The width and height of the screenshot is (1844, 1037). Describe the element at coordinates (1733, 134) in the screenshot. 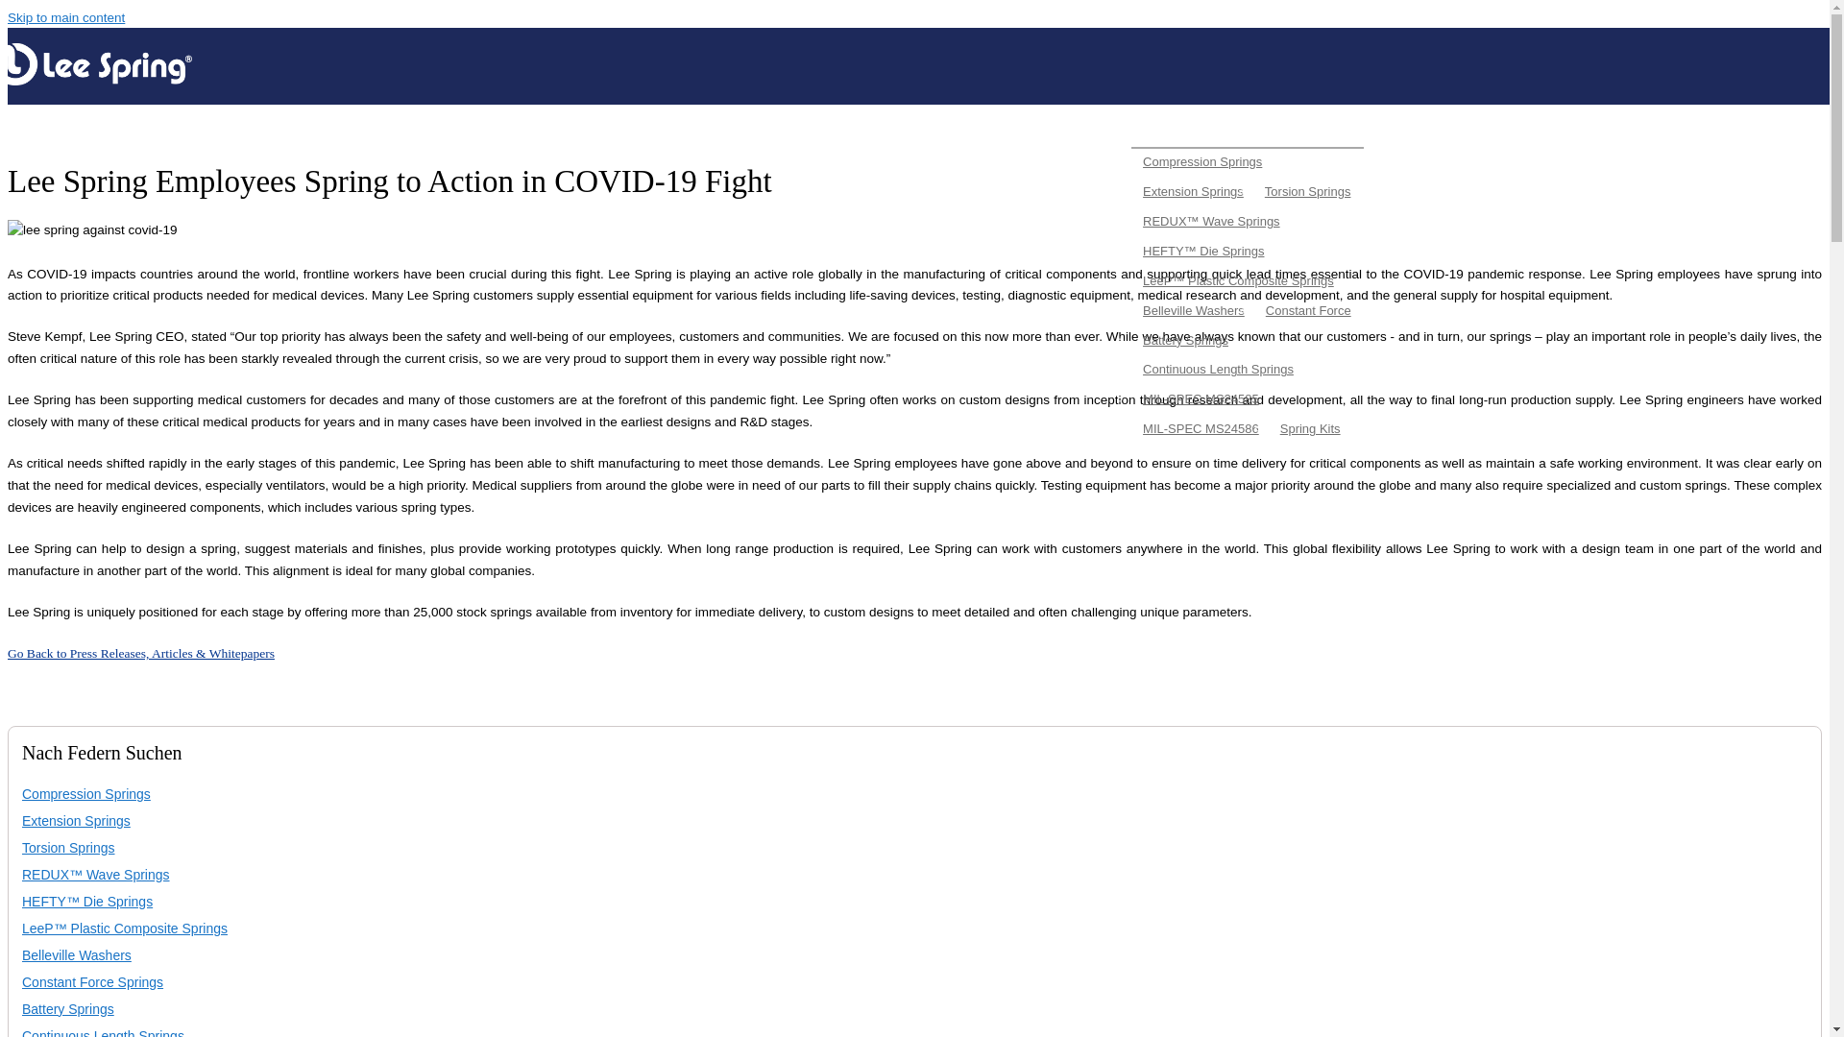

I see `Imprint` at that location.